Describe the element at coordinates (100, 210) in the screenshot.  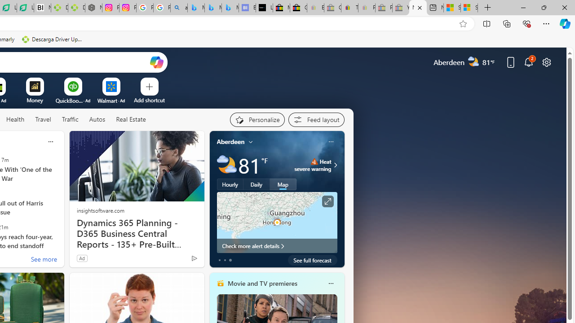
I see `insightsoftware.com` at that location.